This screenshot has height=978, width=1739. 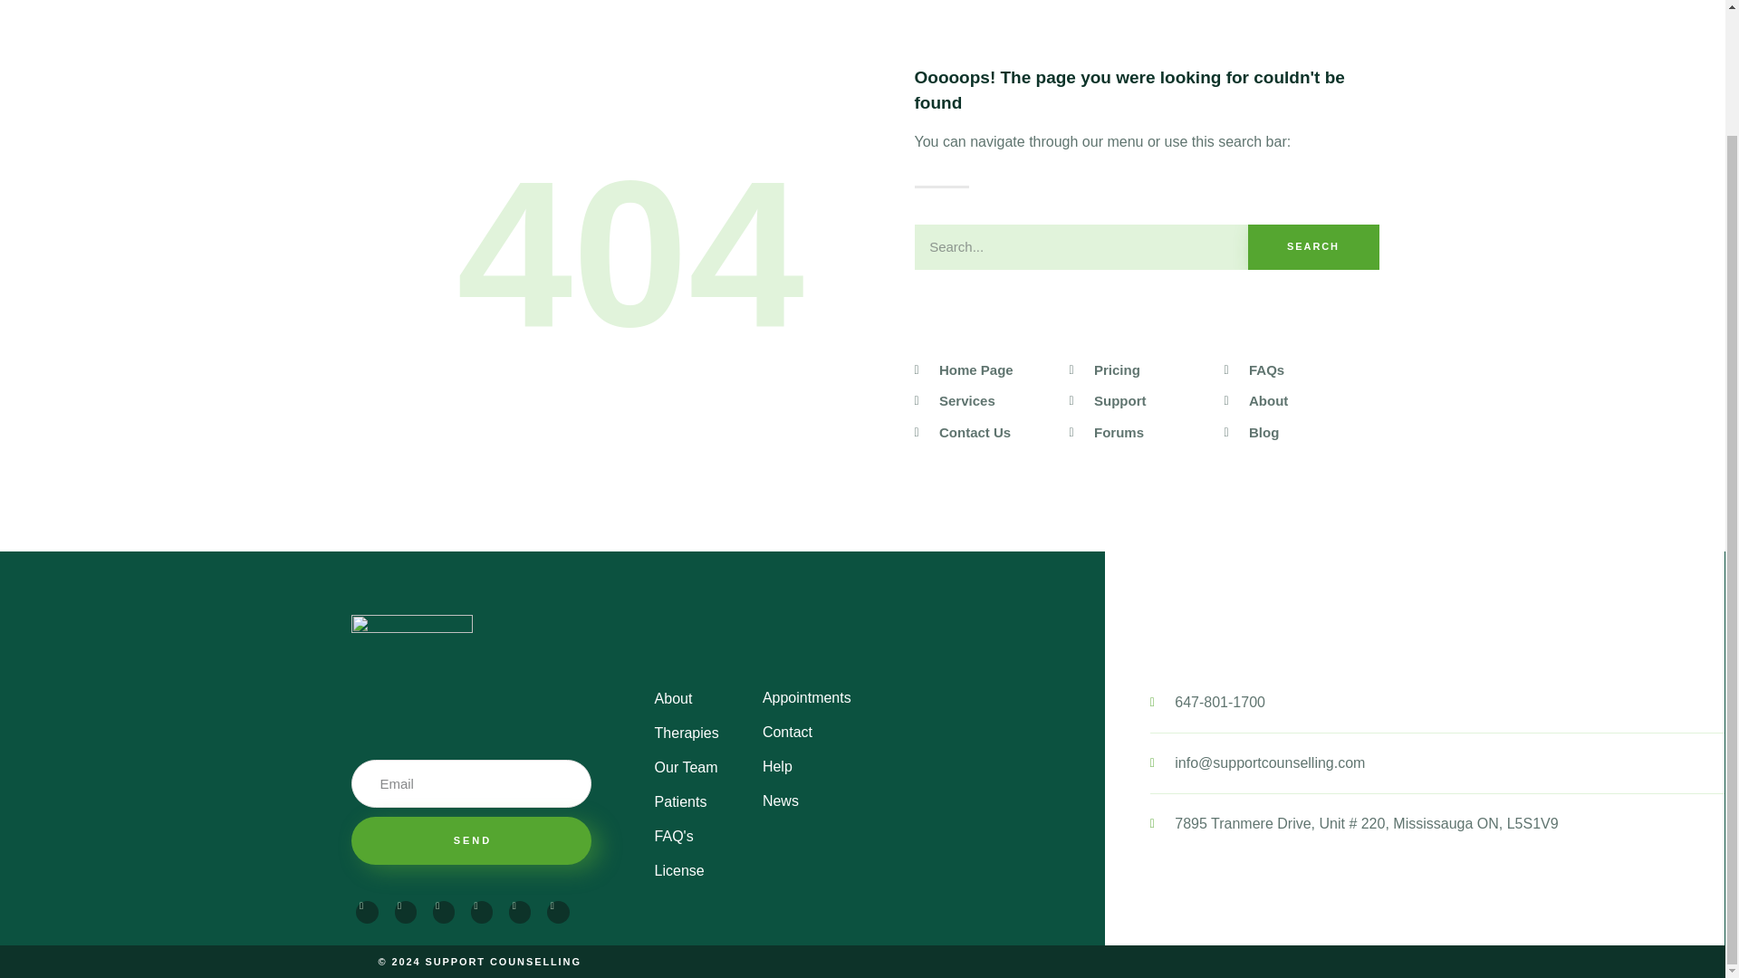 What do you see at coordinates (1081, 247) in the screenshot?
I see `Search` at bounding box center [1081, 247].